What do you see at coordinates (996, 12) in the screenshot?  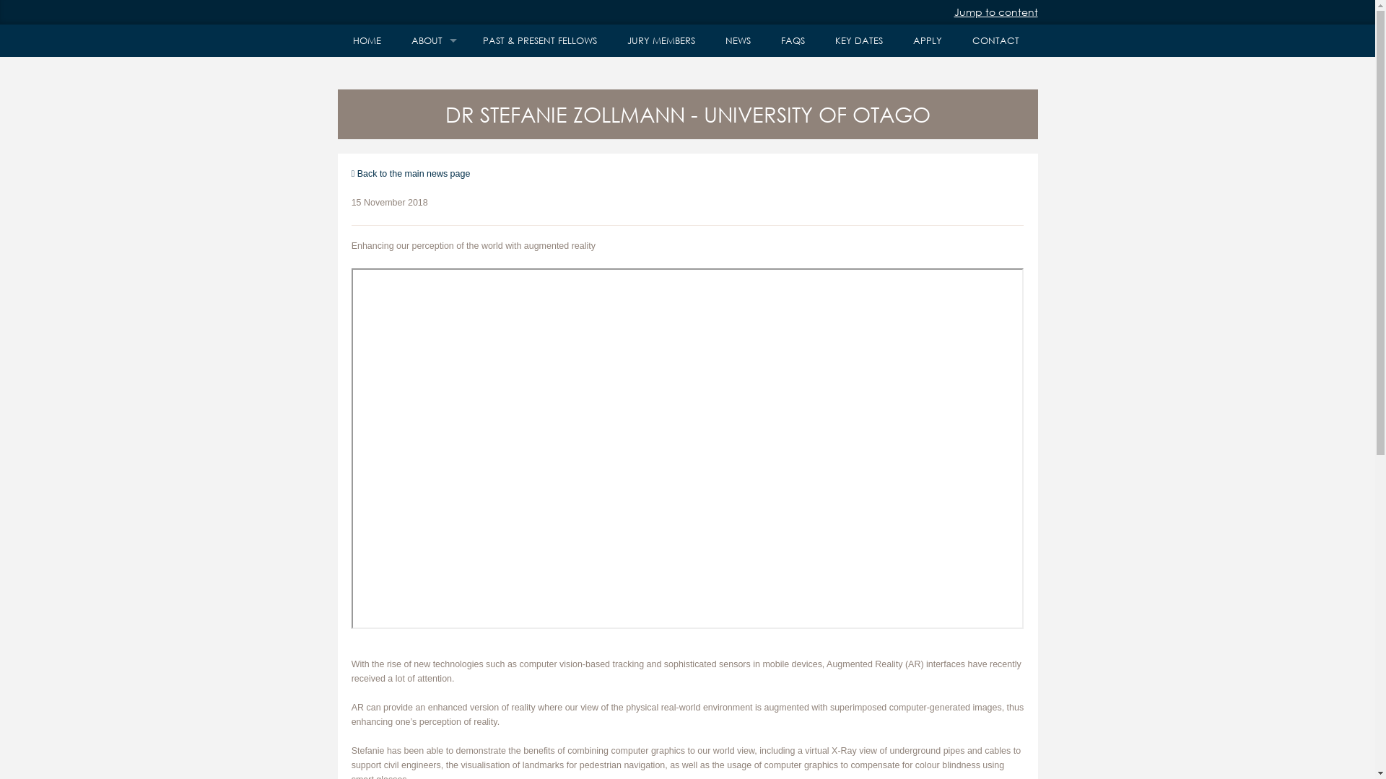 I see `Jump to content` at bounding box center [996, 12].